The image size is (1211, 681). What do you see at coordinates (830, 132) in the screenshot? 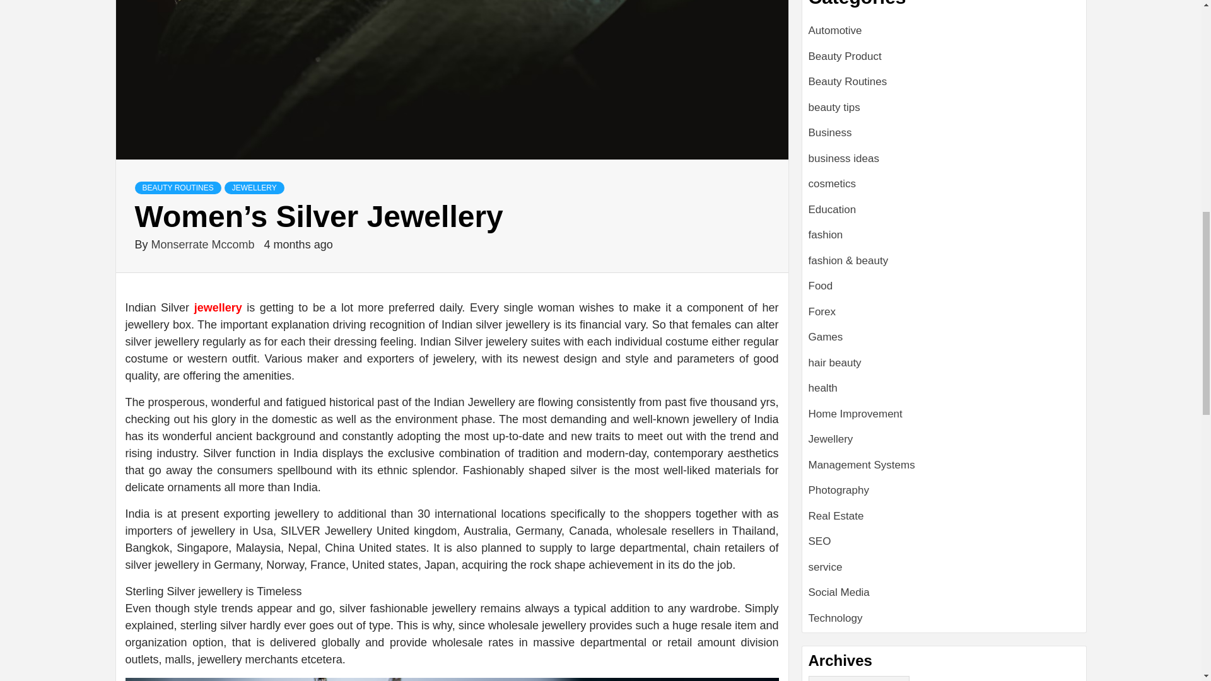
I see `Business` at bounding box center [830, 132].